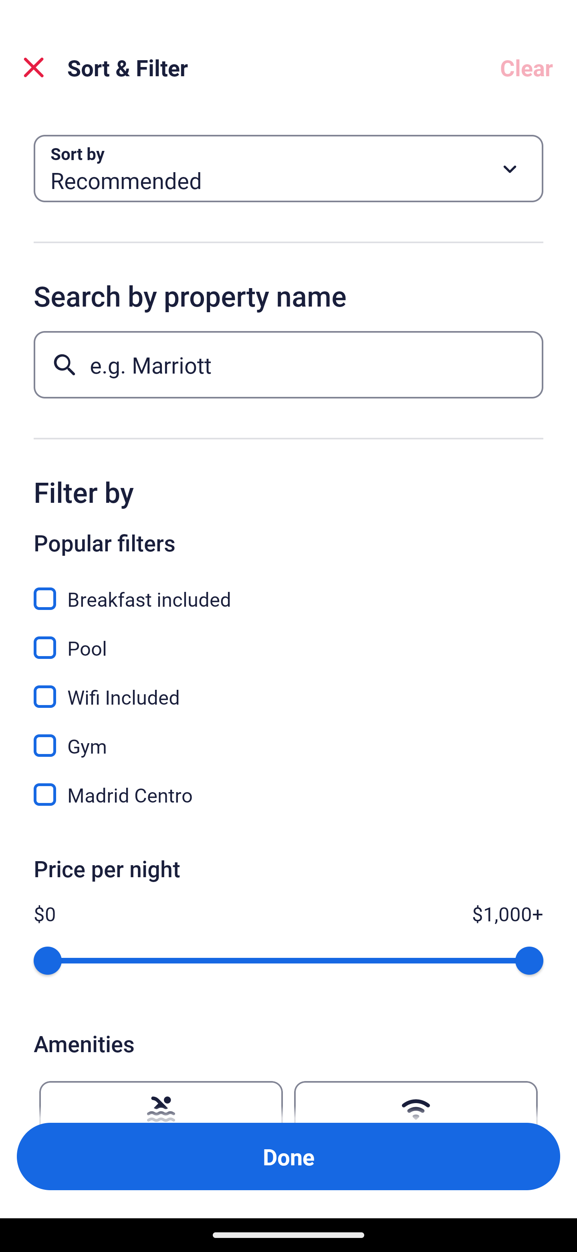 This screenshot has height=1252, width=577. What do you see at coordinates (527, 67) in the screenshot?
I see `Clear` at bounding box center [527, 67].